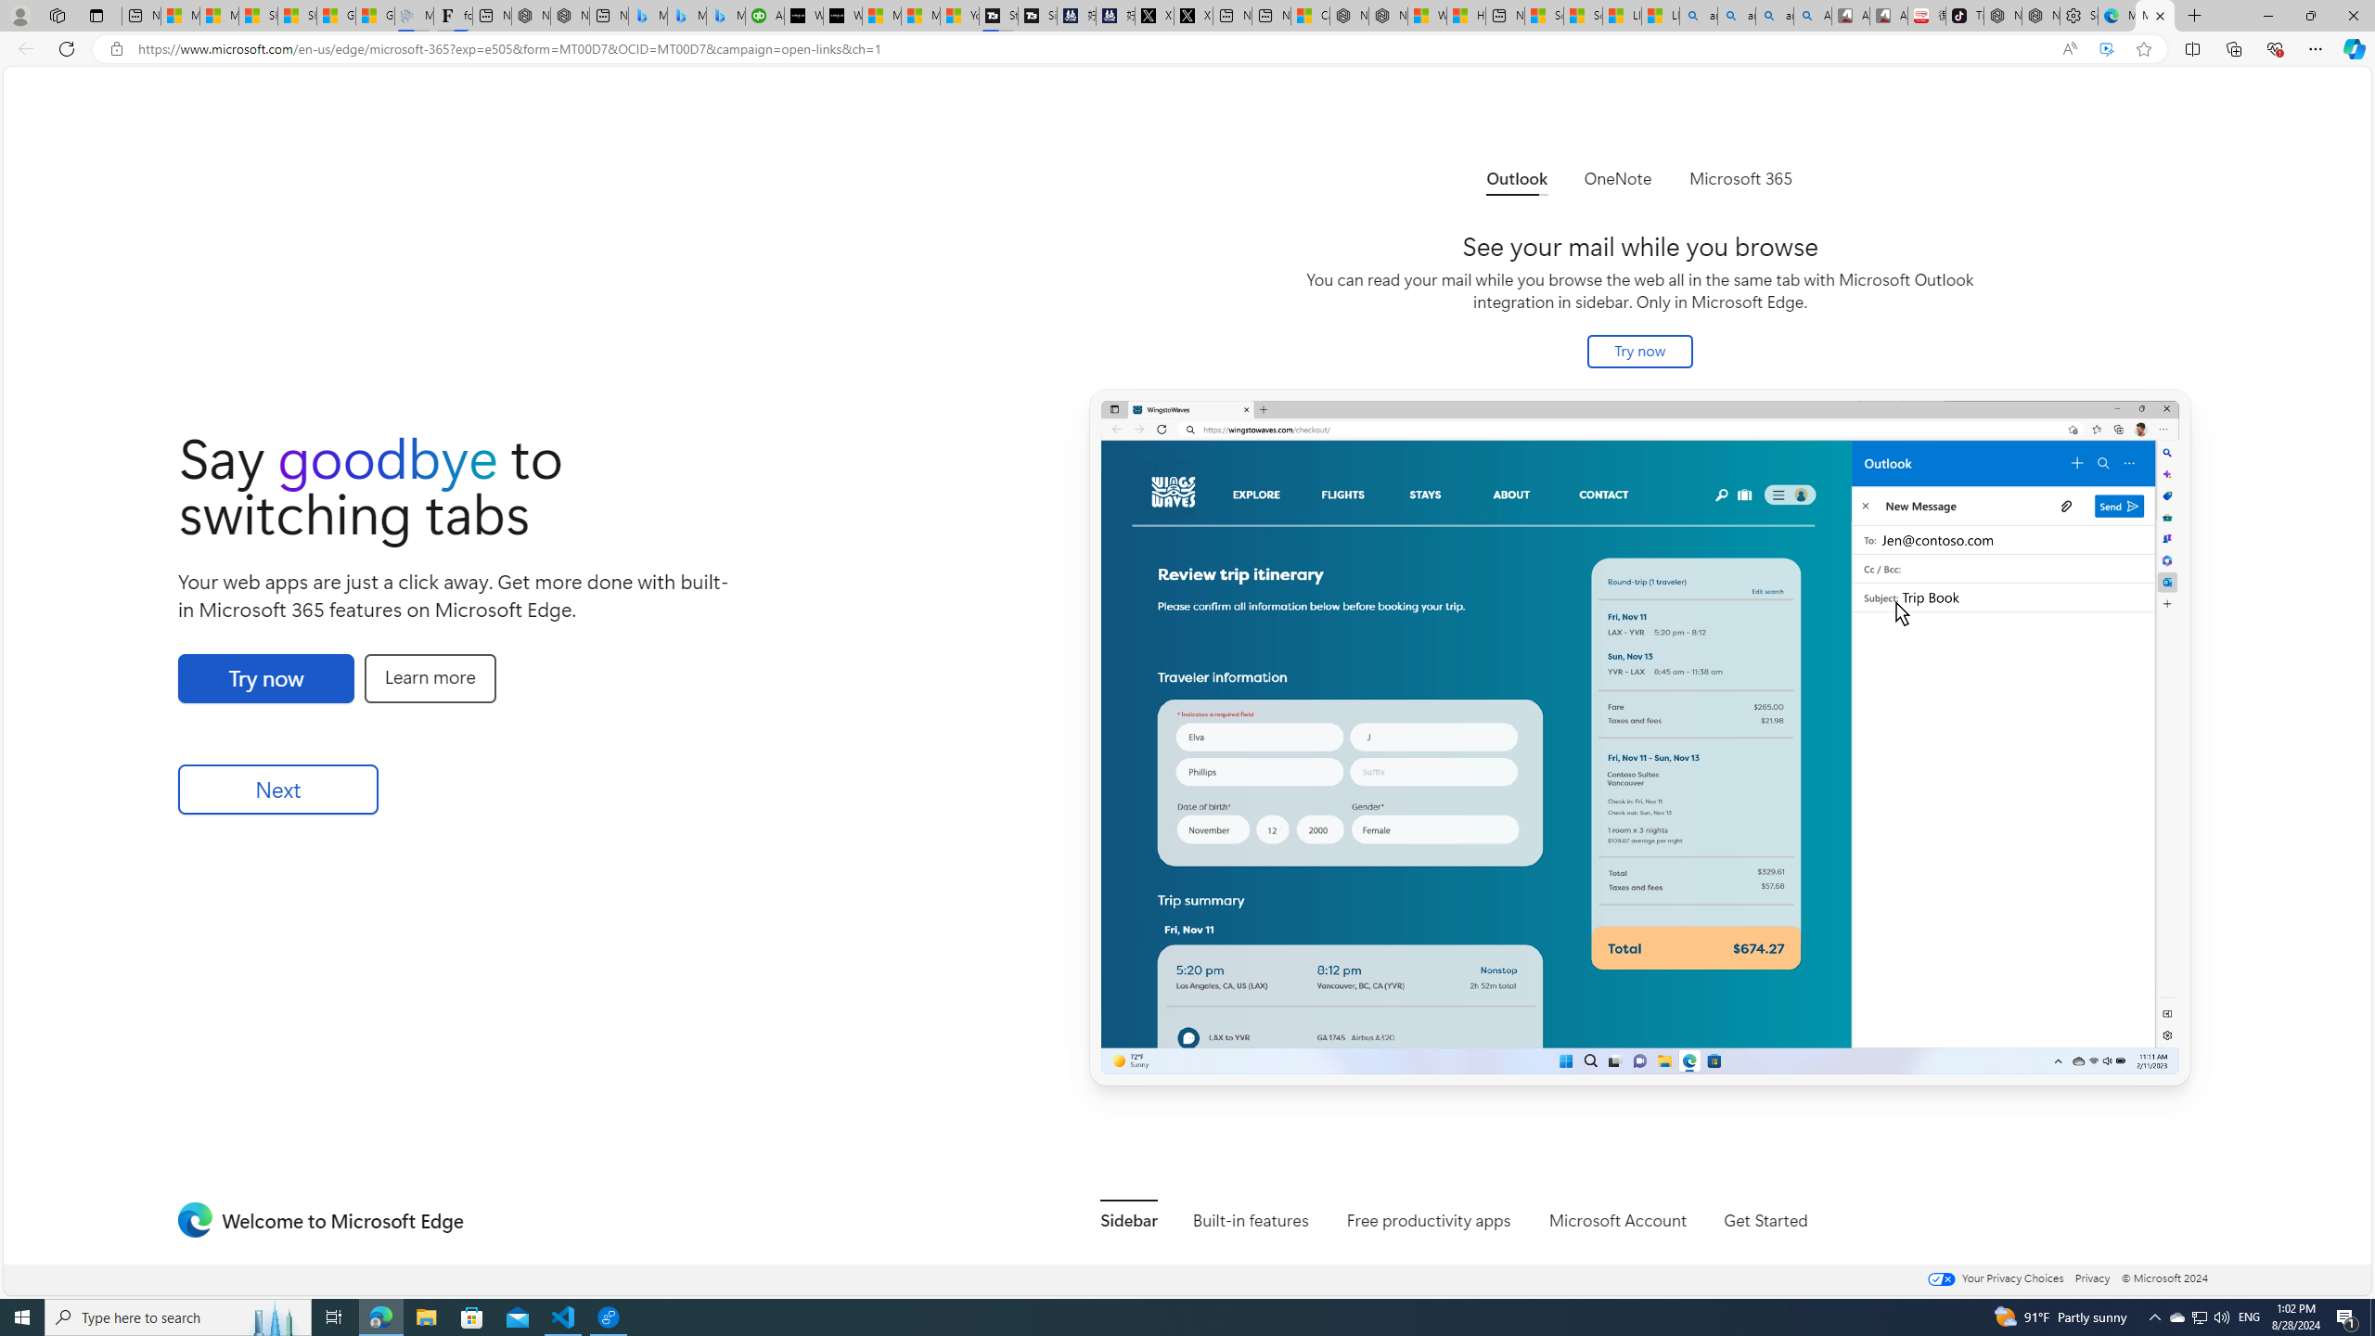 Image resolution: width=2375 pixels, height=1336 pixels. I want to click on Amazon Echo Robot - Search Images, so click(1813, 16).